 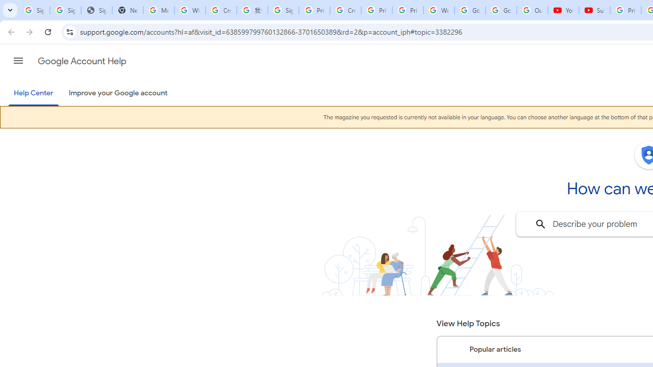 I want to click on Create your Google Account, so click(x=345, y=10).